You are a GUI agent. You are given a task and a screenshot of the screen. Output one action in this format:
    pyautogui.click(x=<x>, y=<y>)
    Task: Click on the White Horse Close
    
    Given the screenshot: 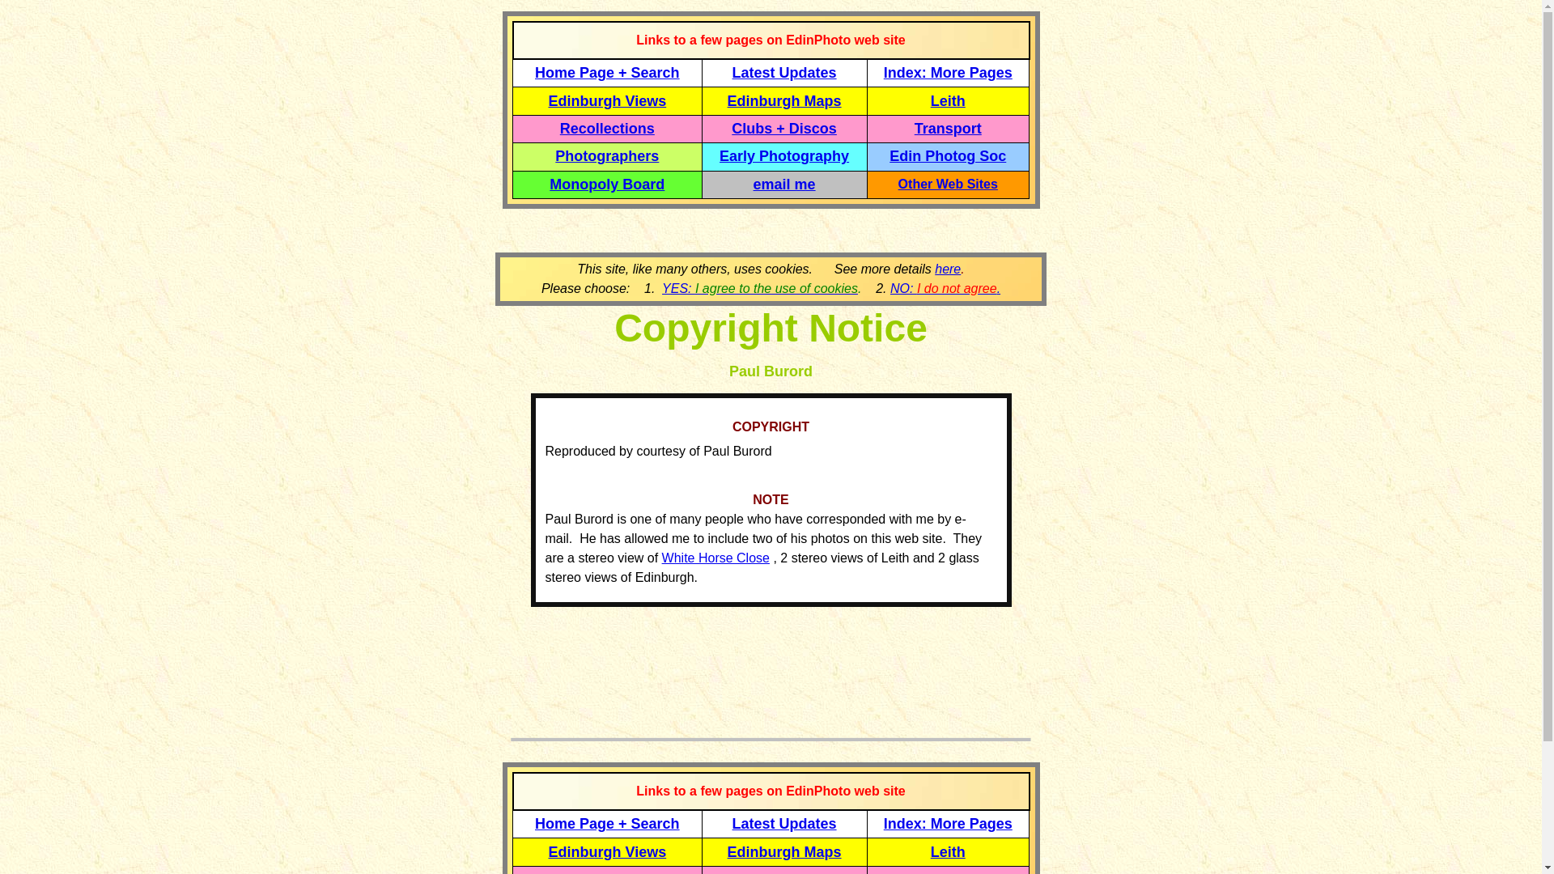 What is the action you would take?
    pyautogui.click(x=715, y=558)
    